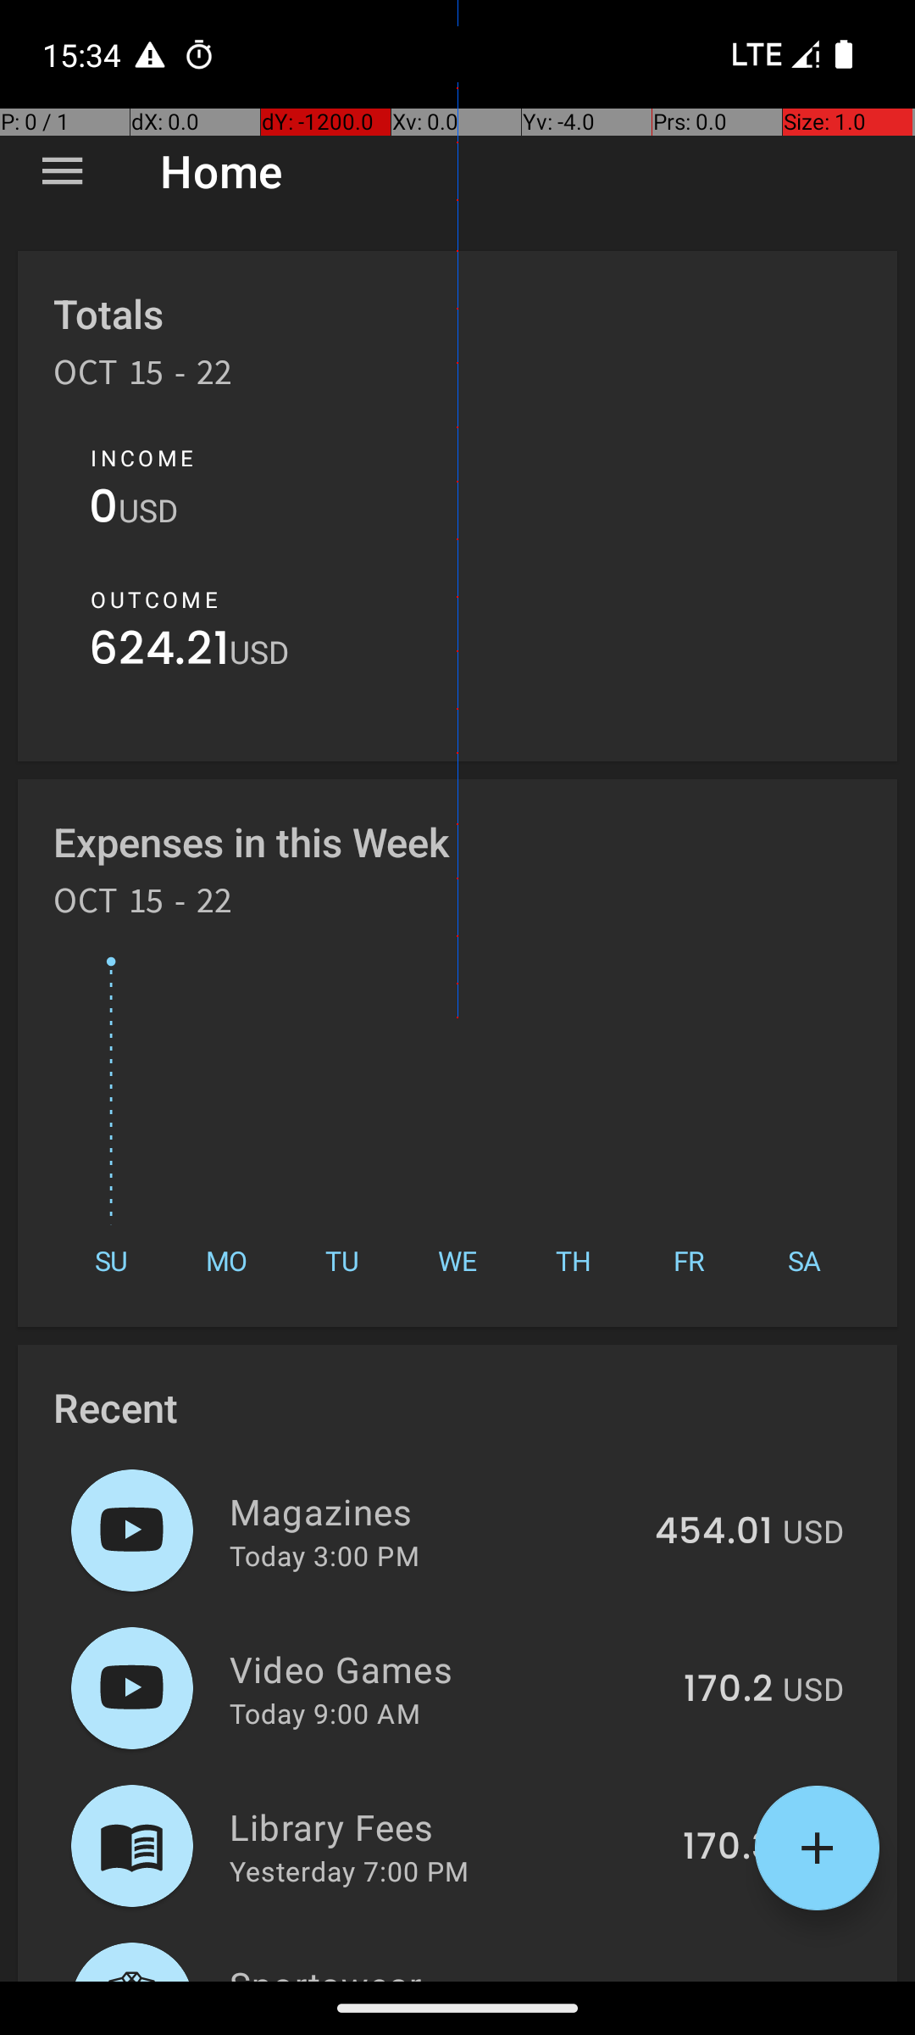 This screenshot has width=915, height=2035. What do you see at coordinates (349, 1871) in the screenshot?
I see `Yesterday 7:00 PM` at bounding box center [349, 1871].